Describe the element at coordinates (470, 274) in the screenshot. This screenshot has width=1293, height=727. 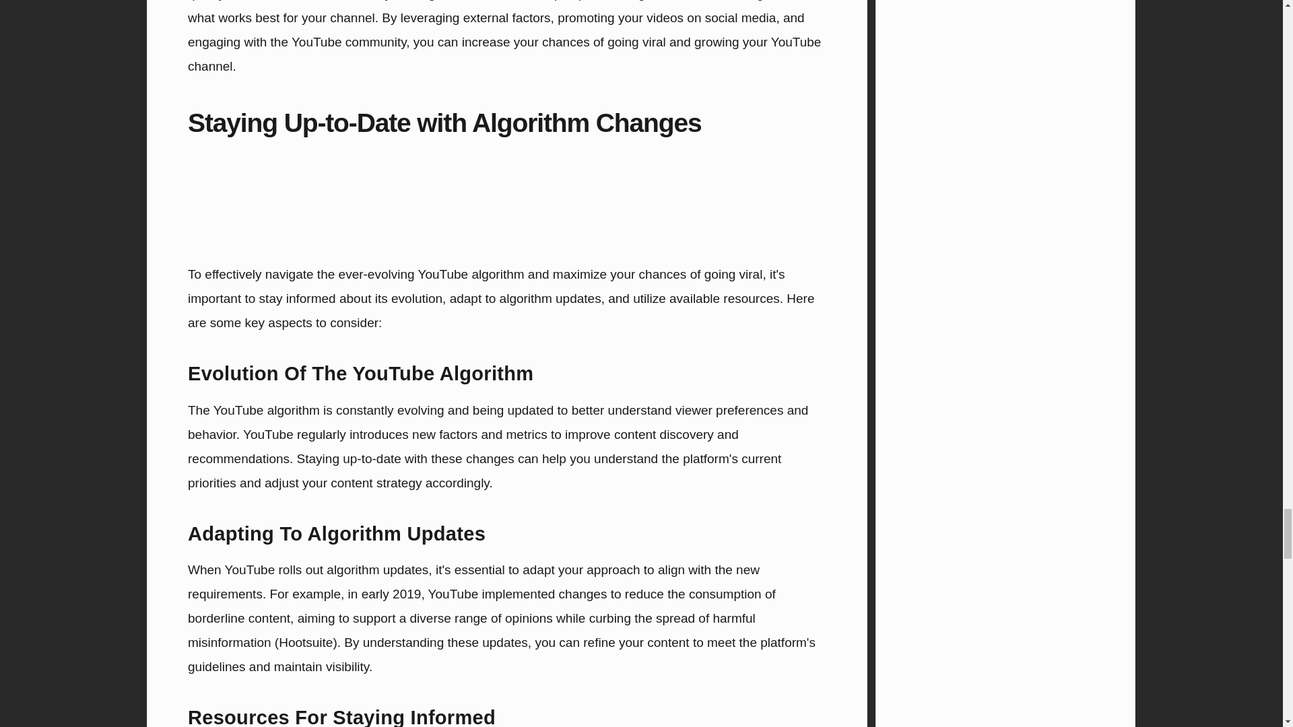
I see `YouTube algorithm` at that location.